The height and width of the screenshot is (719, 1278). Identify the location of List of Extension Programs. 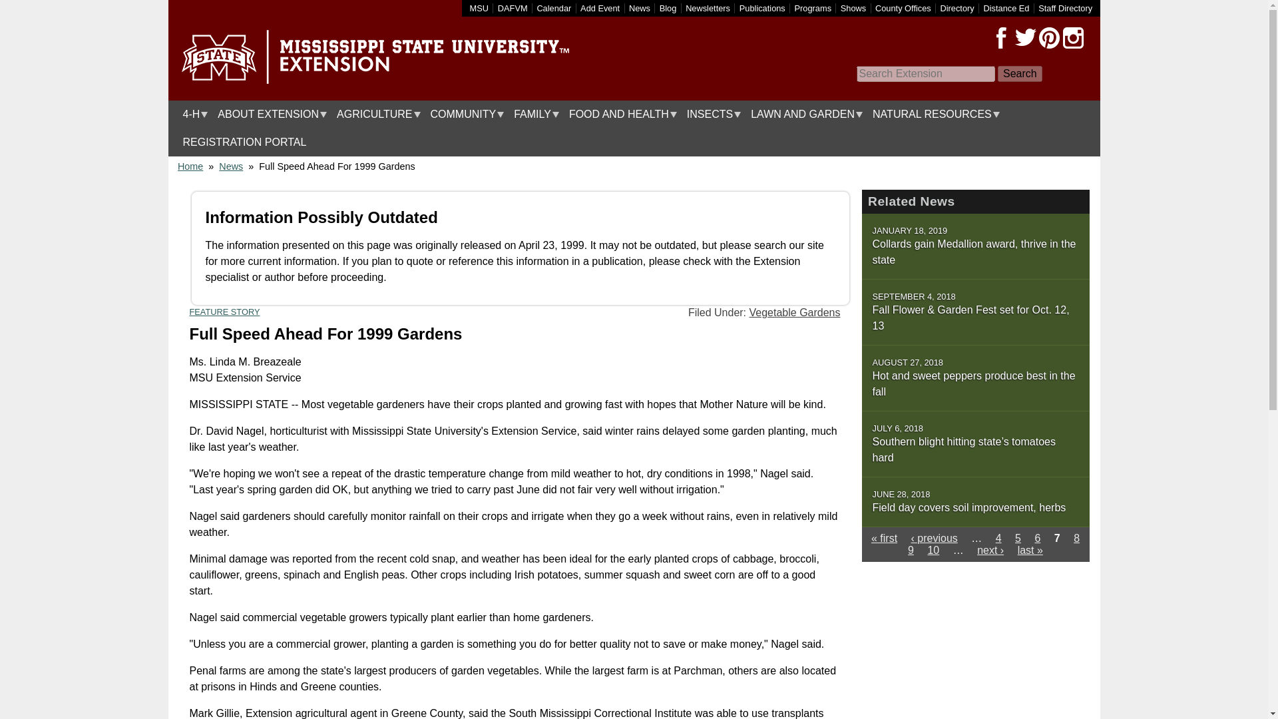
(813, 8).